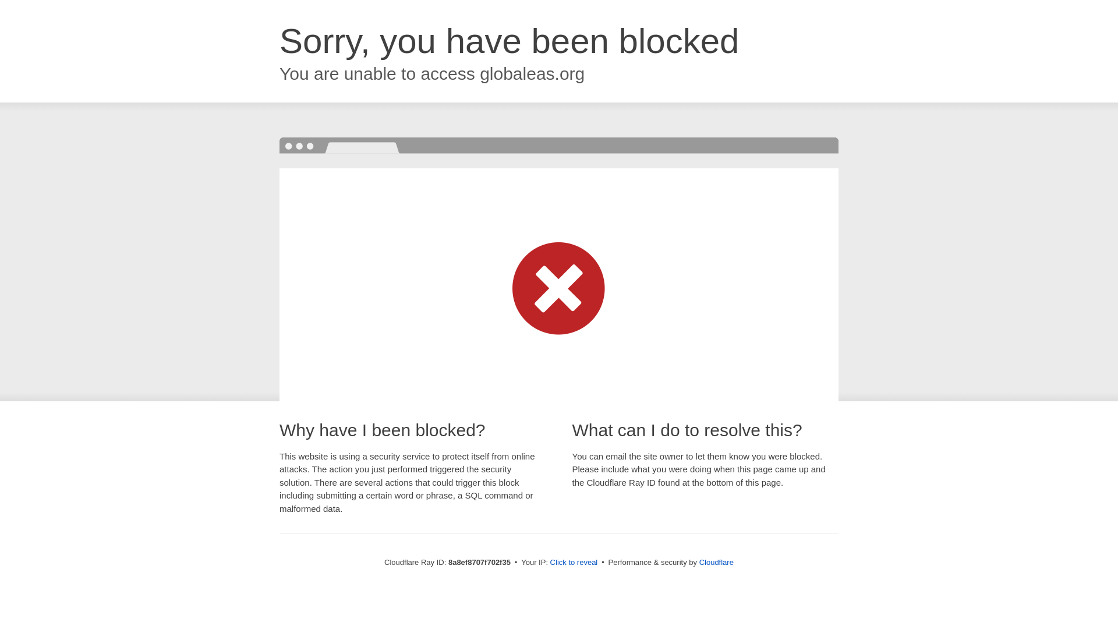 Image resolution: width=1118 pixels, height=629 pixels. What do you see at coordinates (574, 563) in the screenshot?
I see `Click to reveal` at bounding box center [574, 563].